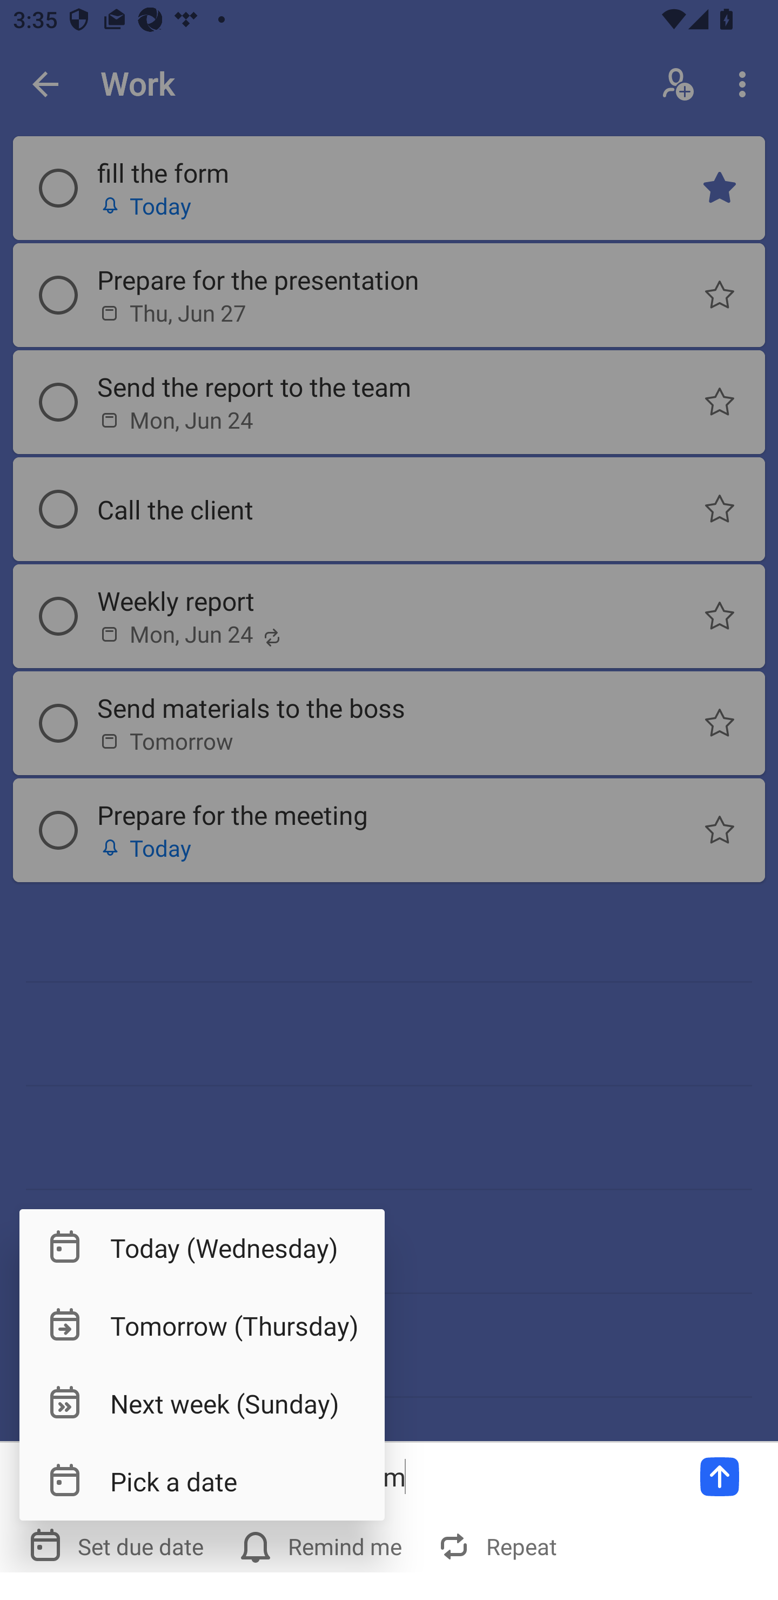  Describe the element at coordinates (202, 1325) in the screenshot. I see `Tomorrow (Thursday)2 in 4 Tomorrow (Thursday)` at that location.